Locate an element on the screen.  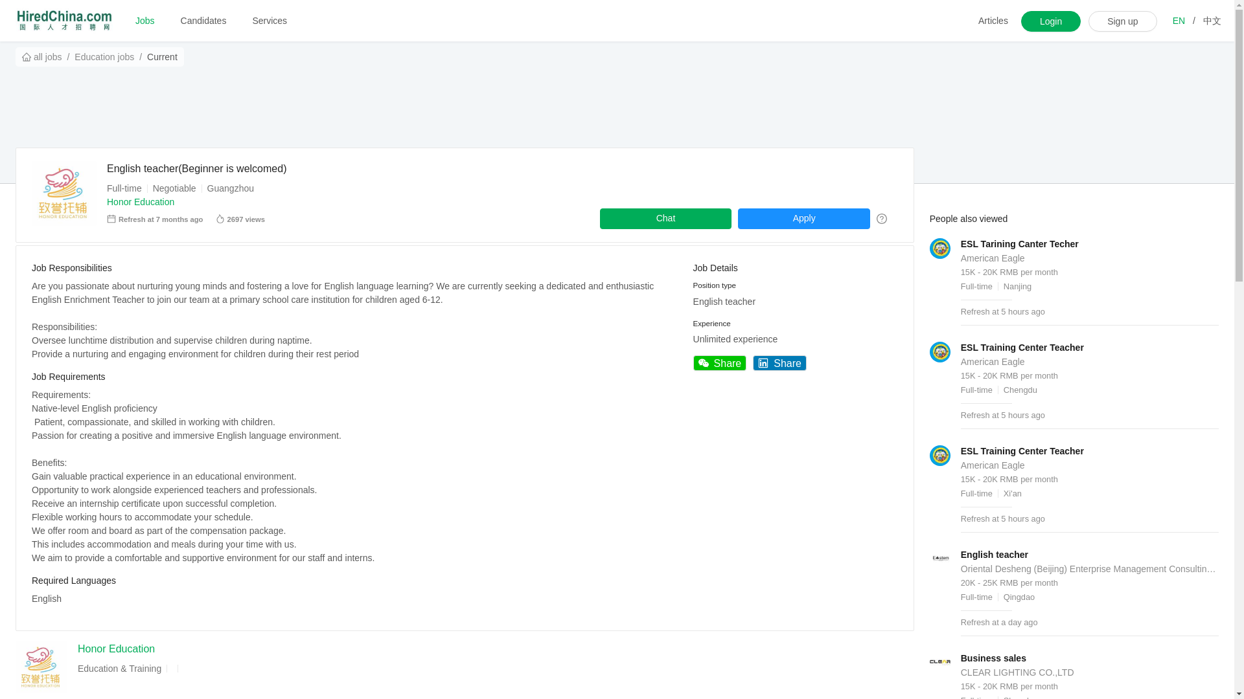
Chat is located at coordinates (666, 219).